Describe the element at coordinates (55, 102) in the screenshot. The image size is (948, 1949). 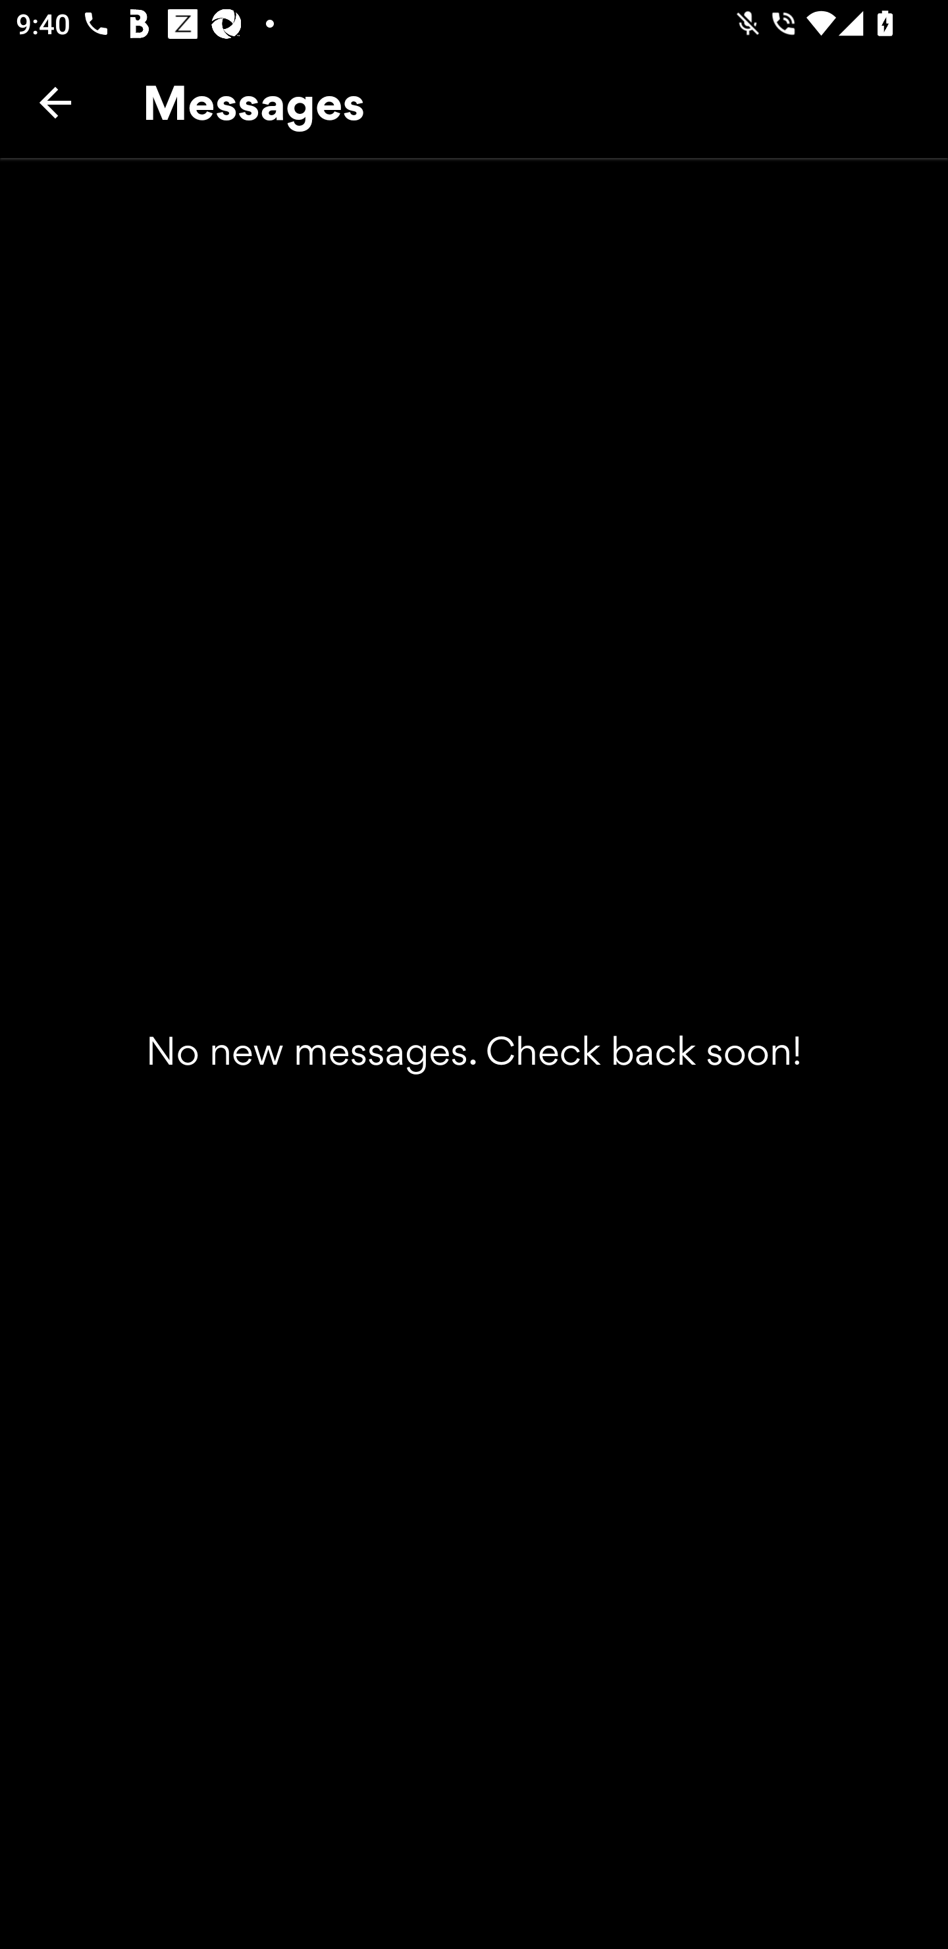
I see `Back` at that location.